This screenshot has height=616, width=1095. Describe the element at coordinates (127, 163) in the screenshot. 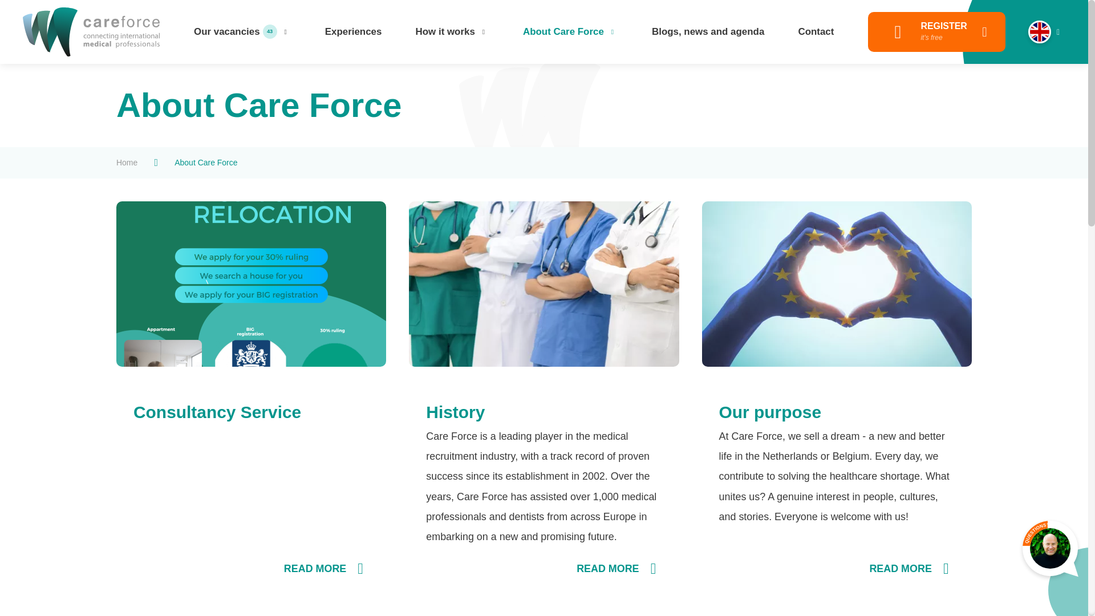

I see `   QUESTIONS?` at that location.